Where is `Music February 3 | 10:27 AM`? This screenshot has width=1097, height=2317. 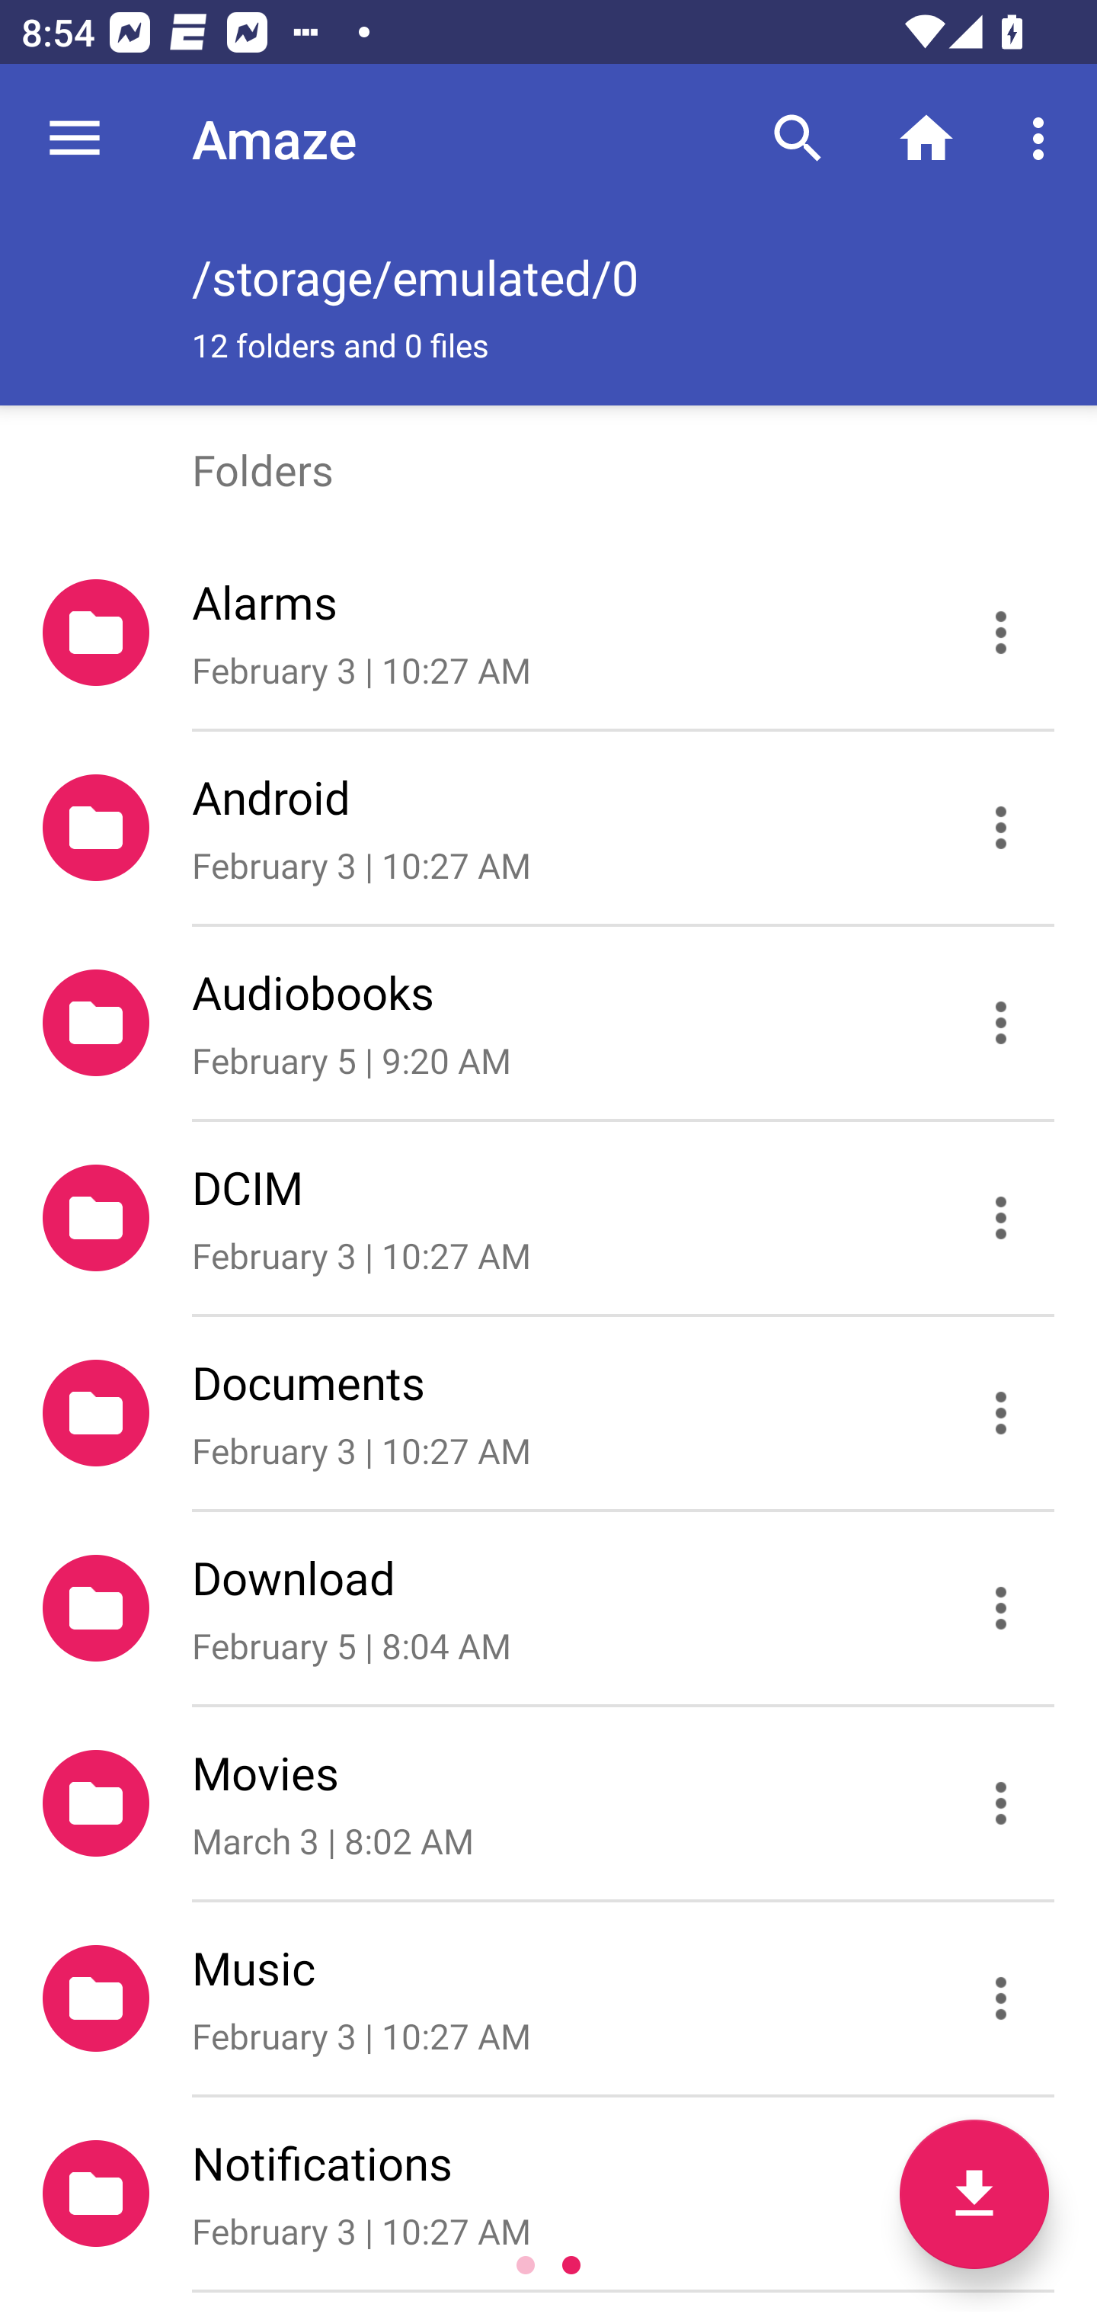 Music February 3 | 10:27 AM is located at coordinates (548, 1998).